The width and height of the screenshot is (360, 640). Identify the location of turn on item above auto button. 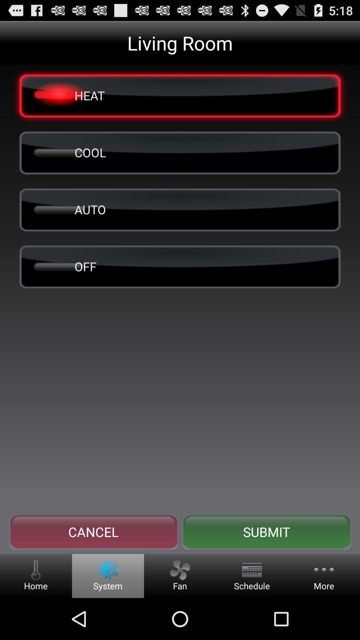
(180, 152).